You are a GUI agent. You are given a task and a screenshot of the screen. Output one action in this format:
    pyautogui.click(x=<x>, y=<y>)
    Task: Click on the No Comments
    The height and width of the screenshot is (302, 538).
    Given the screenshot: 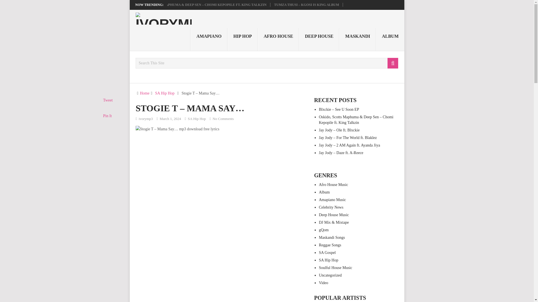 What is the action you would take?
    pyautogui.click(x=223, y=119)
    